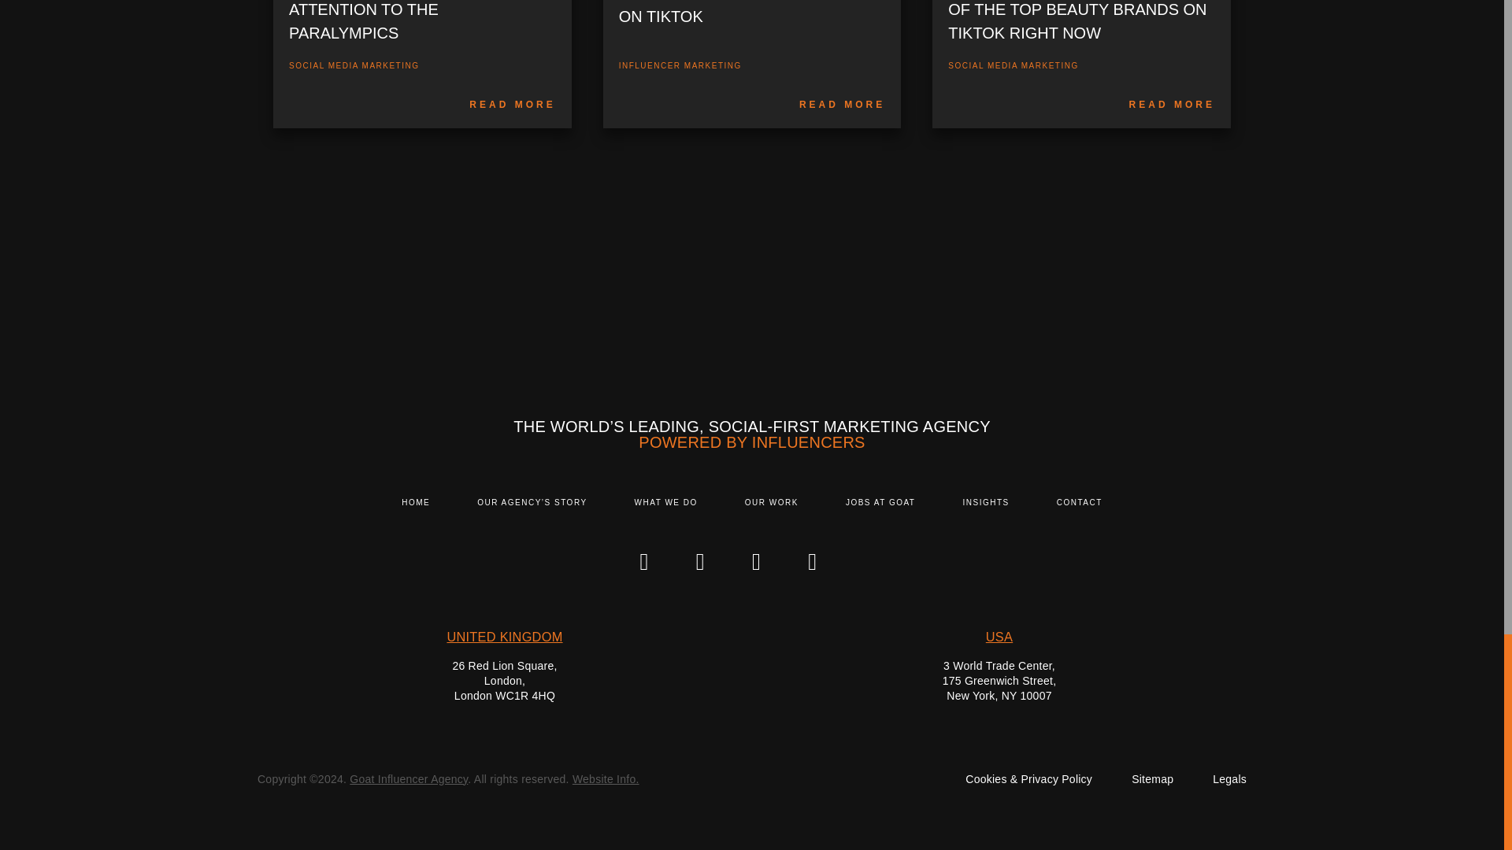 Image resolution: width=1512 pixels, height=850 pixels. Describe the element at coordinates (842, 105) in the screenshot. I see `10 Mental Health Influencers on TikTok` at that location.